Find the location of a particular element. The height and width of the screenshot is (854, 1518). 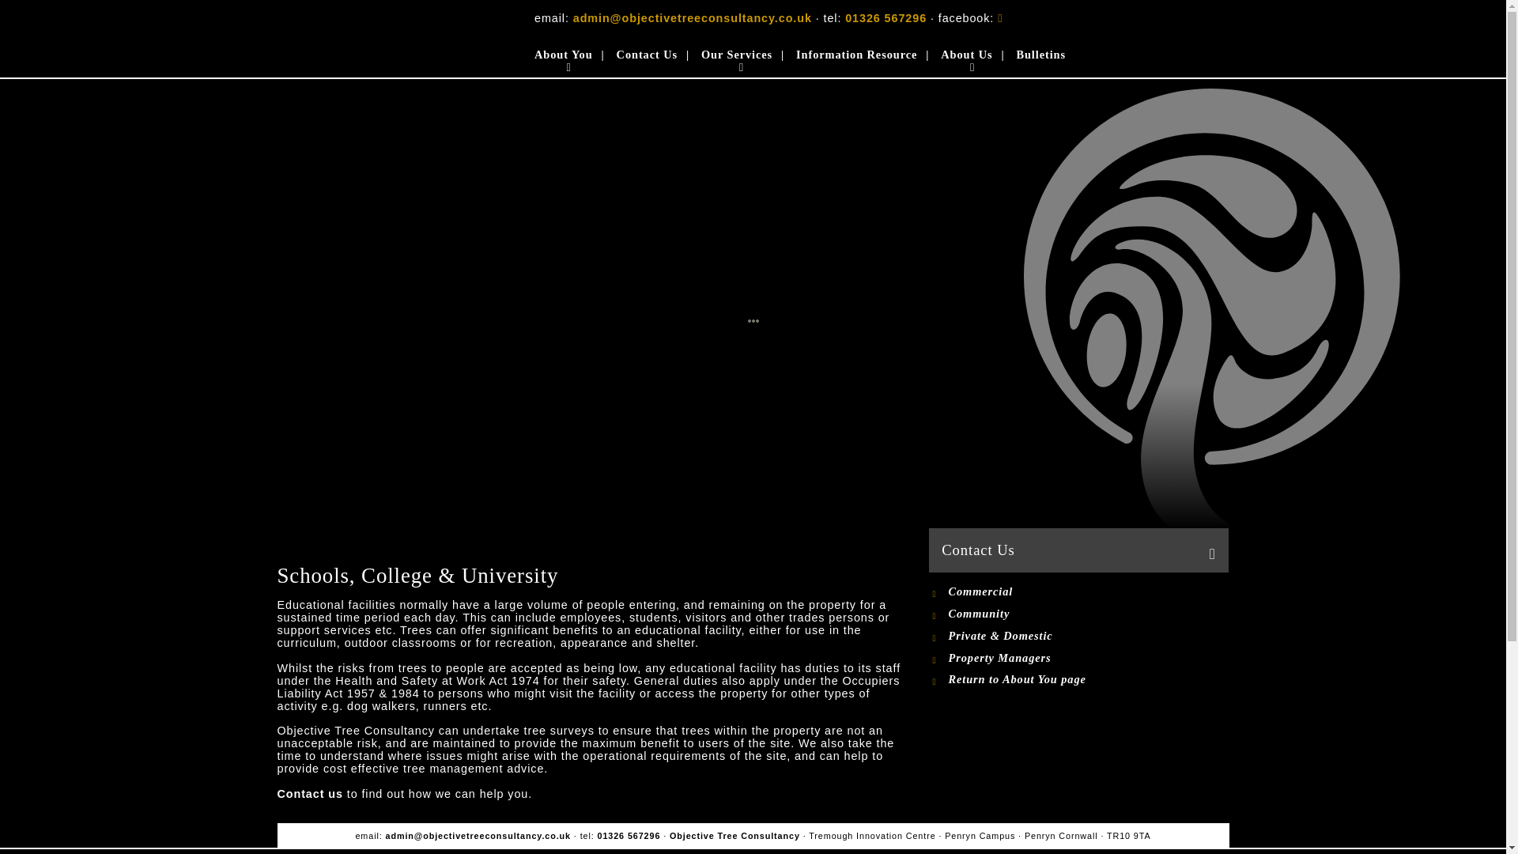

Return to About You page is located at coordinates (1006, 680).